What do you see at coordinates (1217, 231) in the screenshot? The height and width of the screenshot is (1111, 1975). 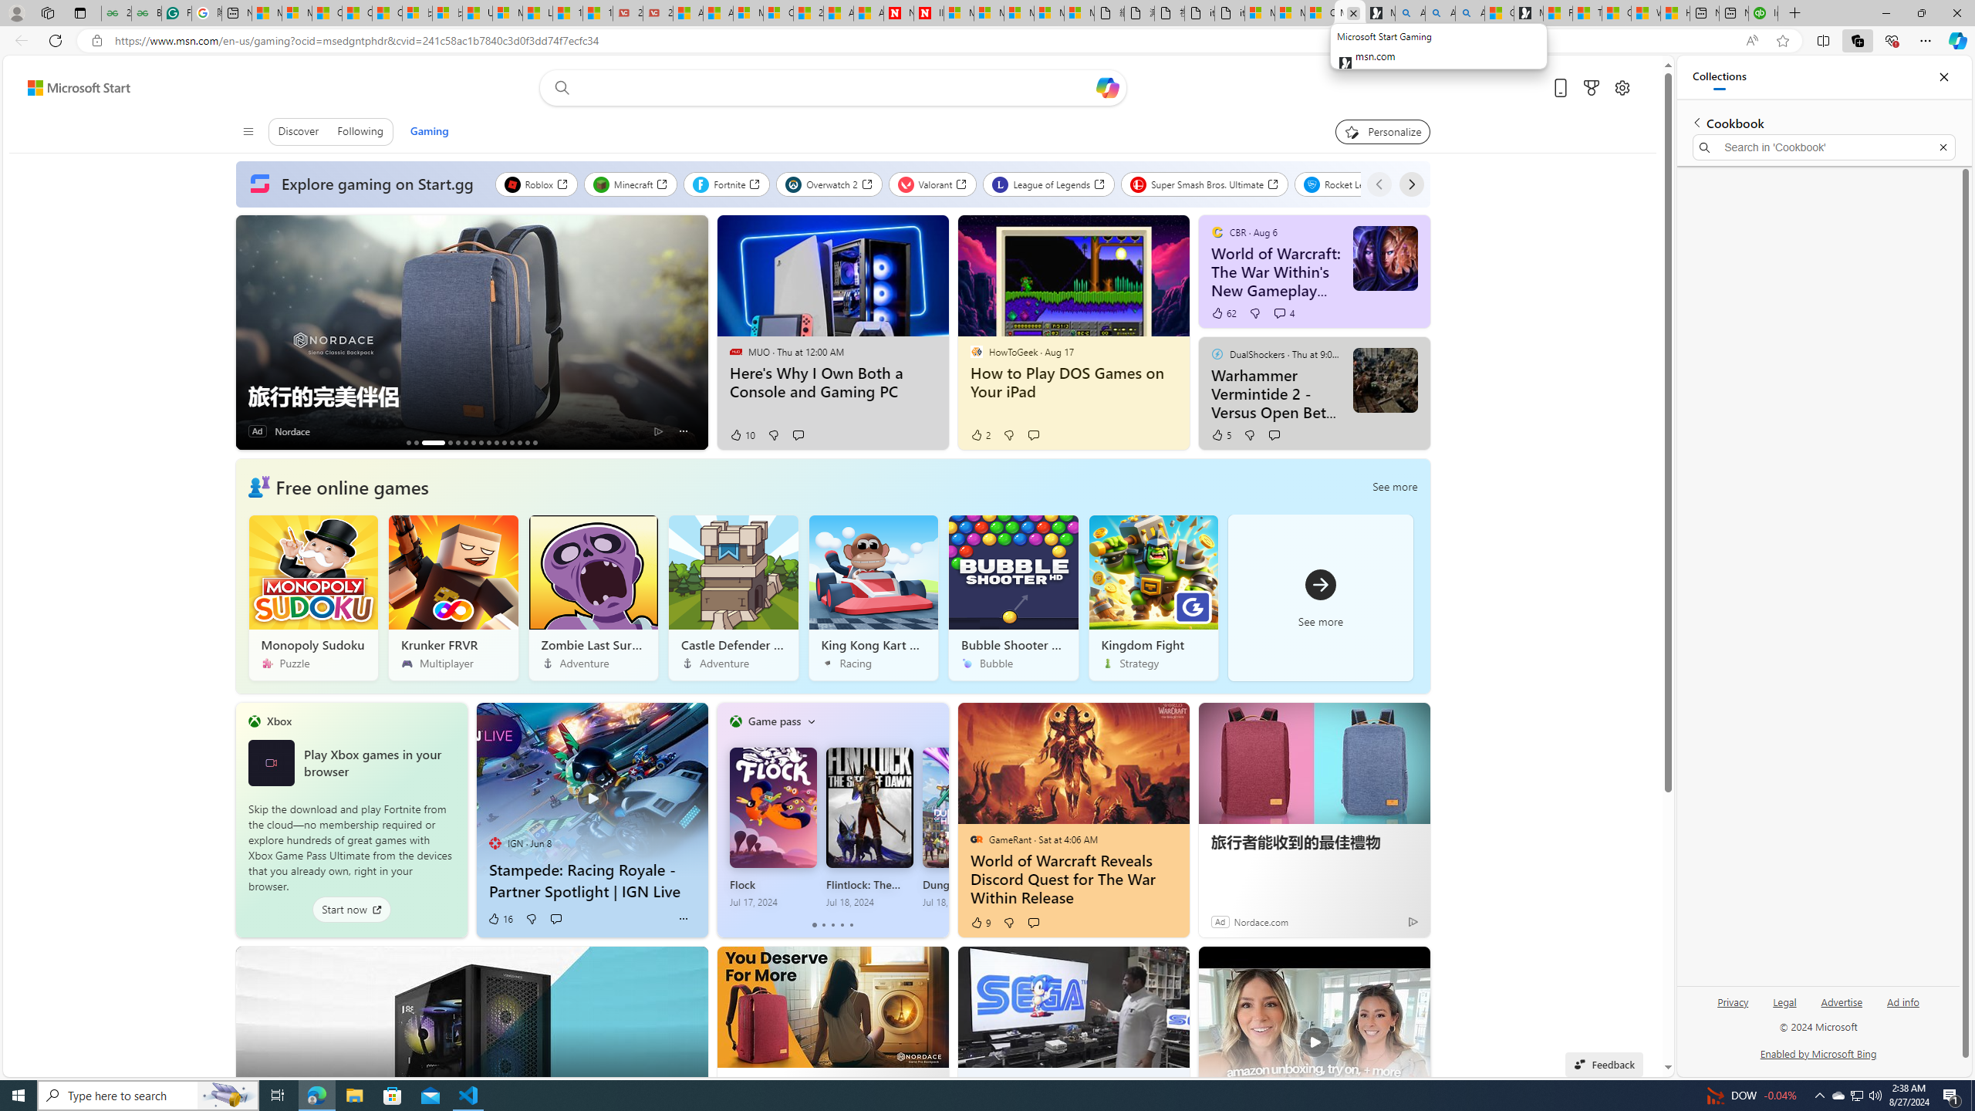 I see `CBR` at bounding box center [1217, 231].